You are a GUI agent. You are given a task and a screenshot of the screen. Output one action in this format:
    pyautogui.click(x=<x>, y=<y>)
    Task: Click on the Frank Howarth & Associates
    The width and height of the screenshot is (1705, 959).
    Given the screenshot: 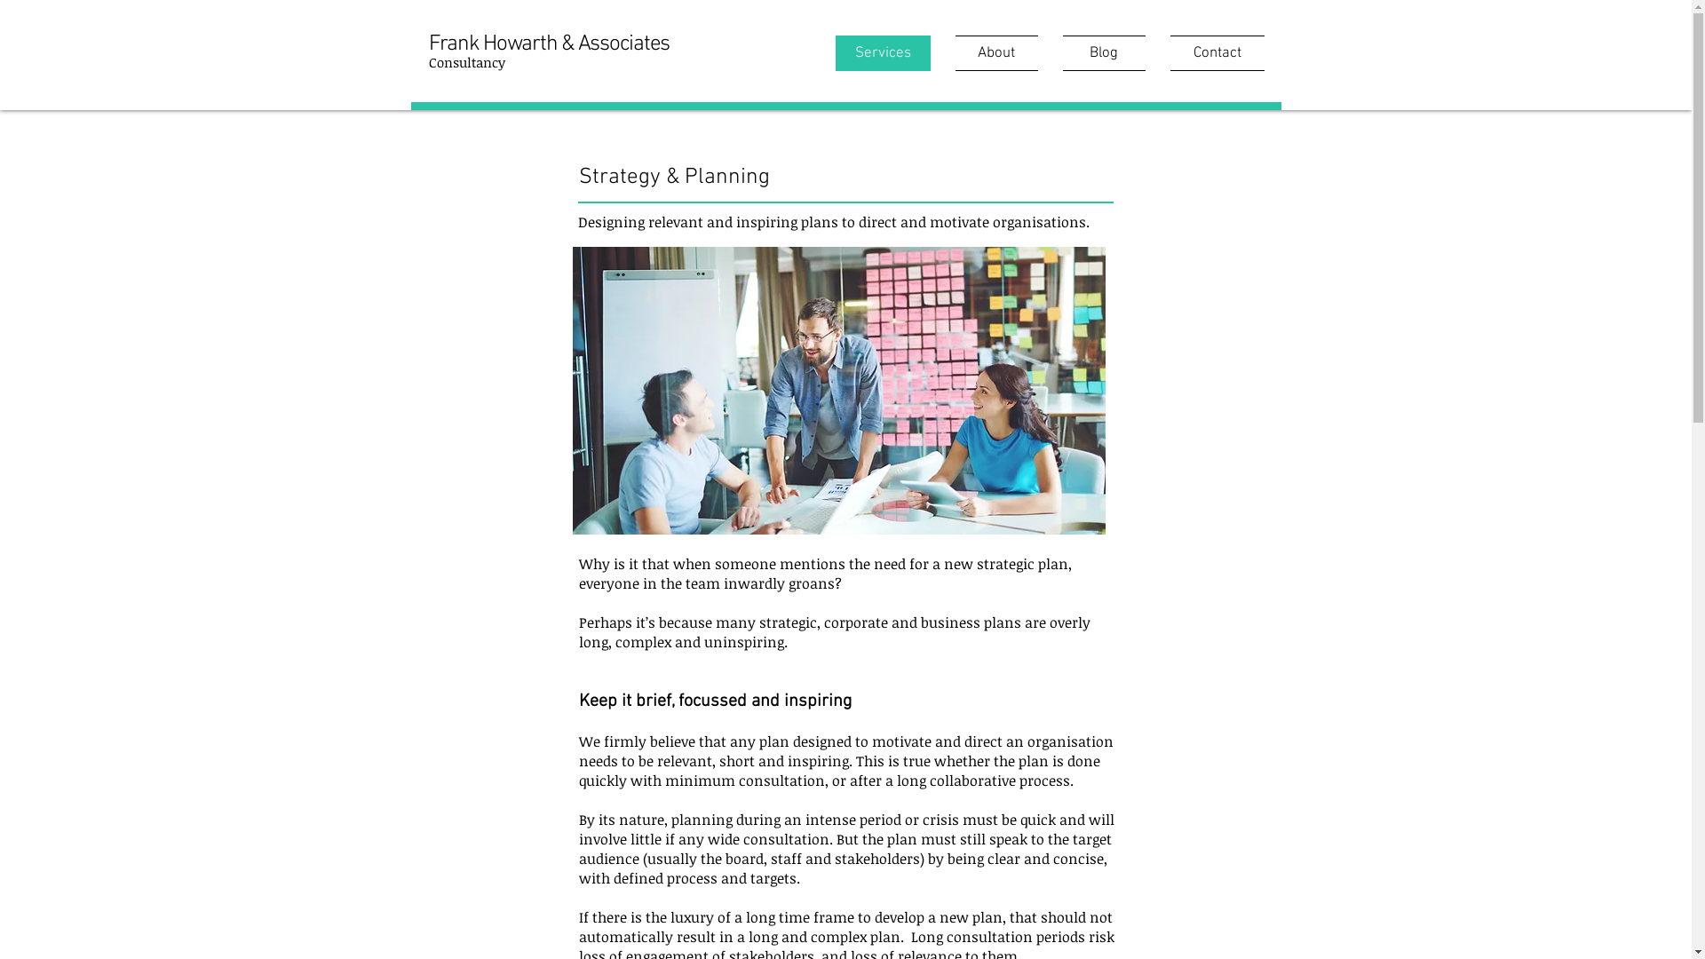 What is the action you would take?
    pyautogui.click(x=549, y=44)
    